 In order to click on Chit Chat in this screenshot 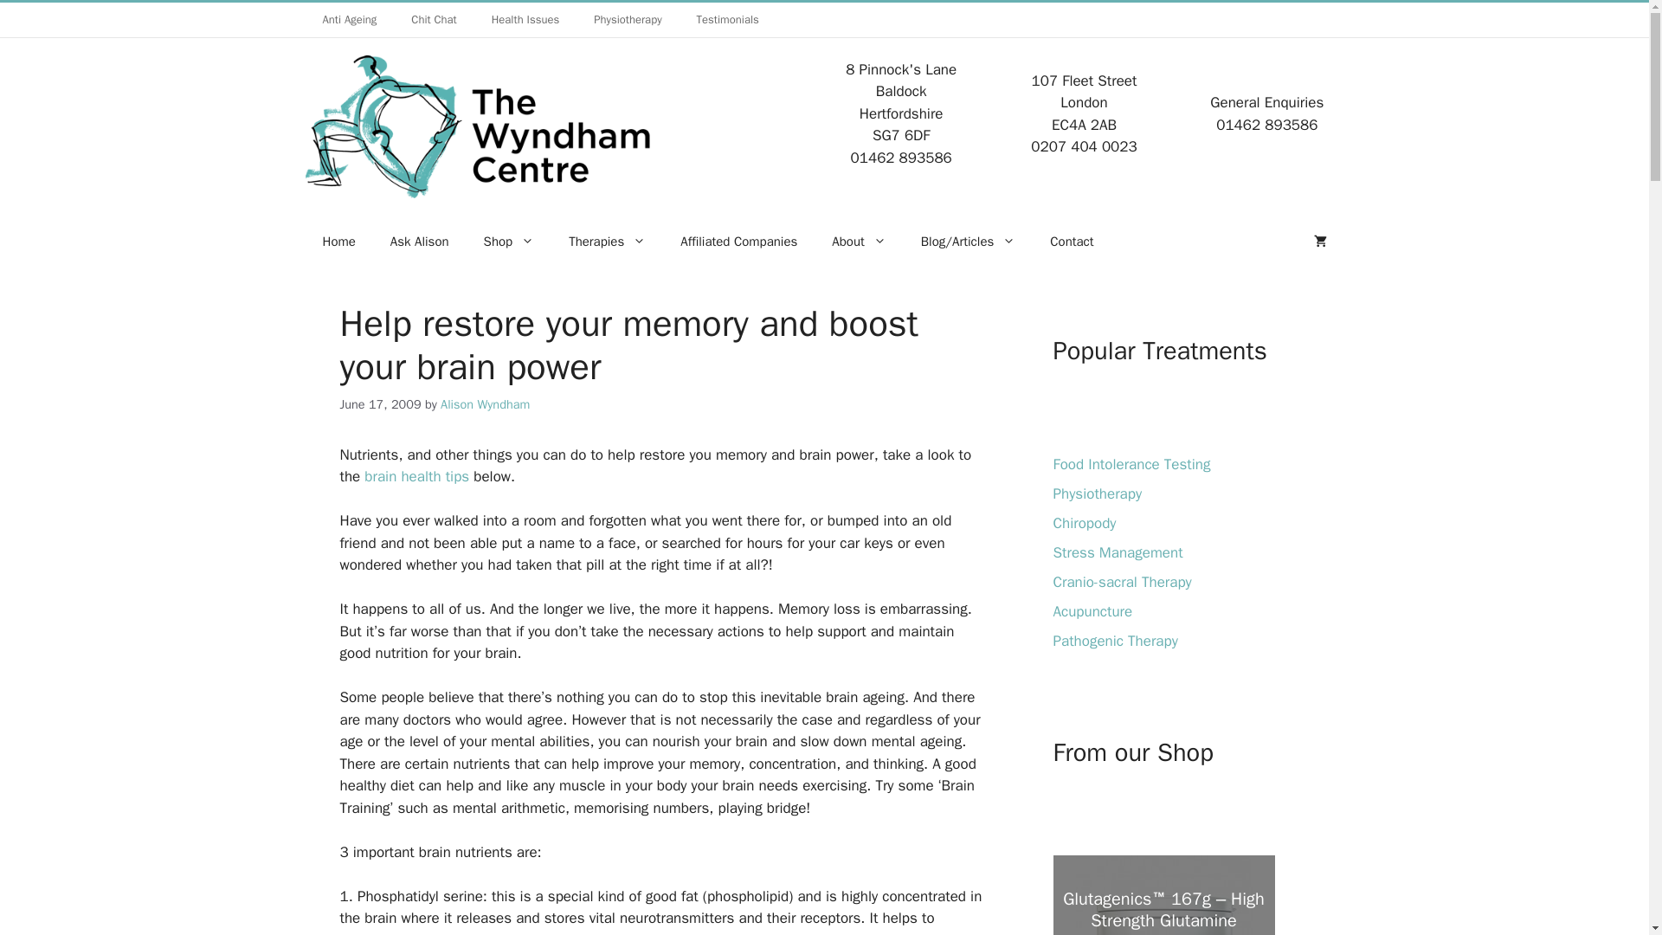, I will do `click(434, 20)`.